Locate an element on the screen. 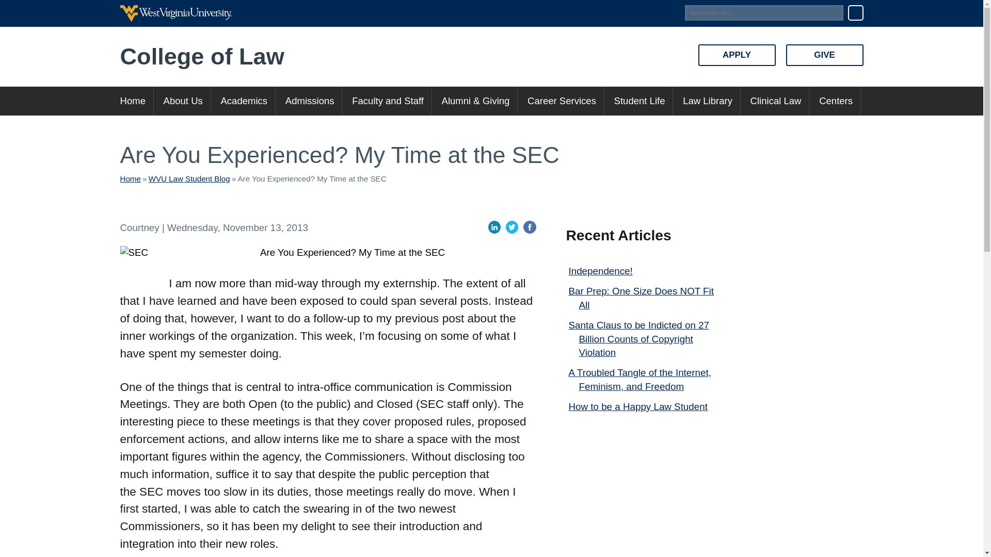  Home is located at coordinates (136, 101).